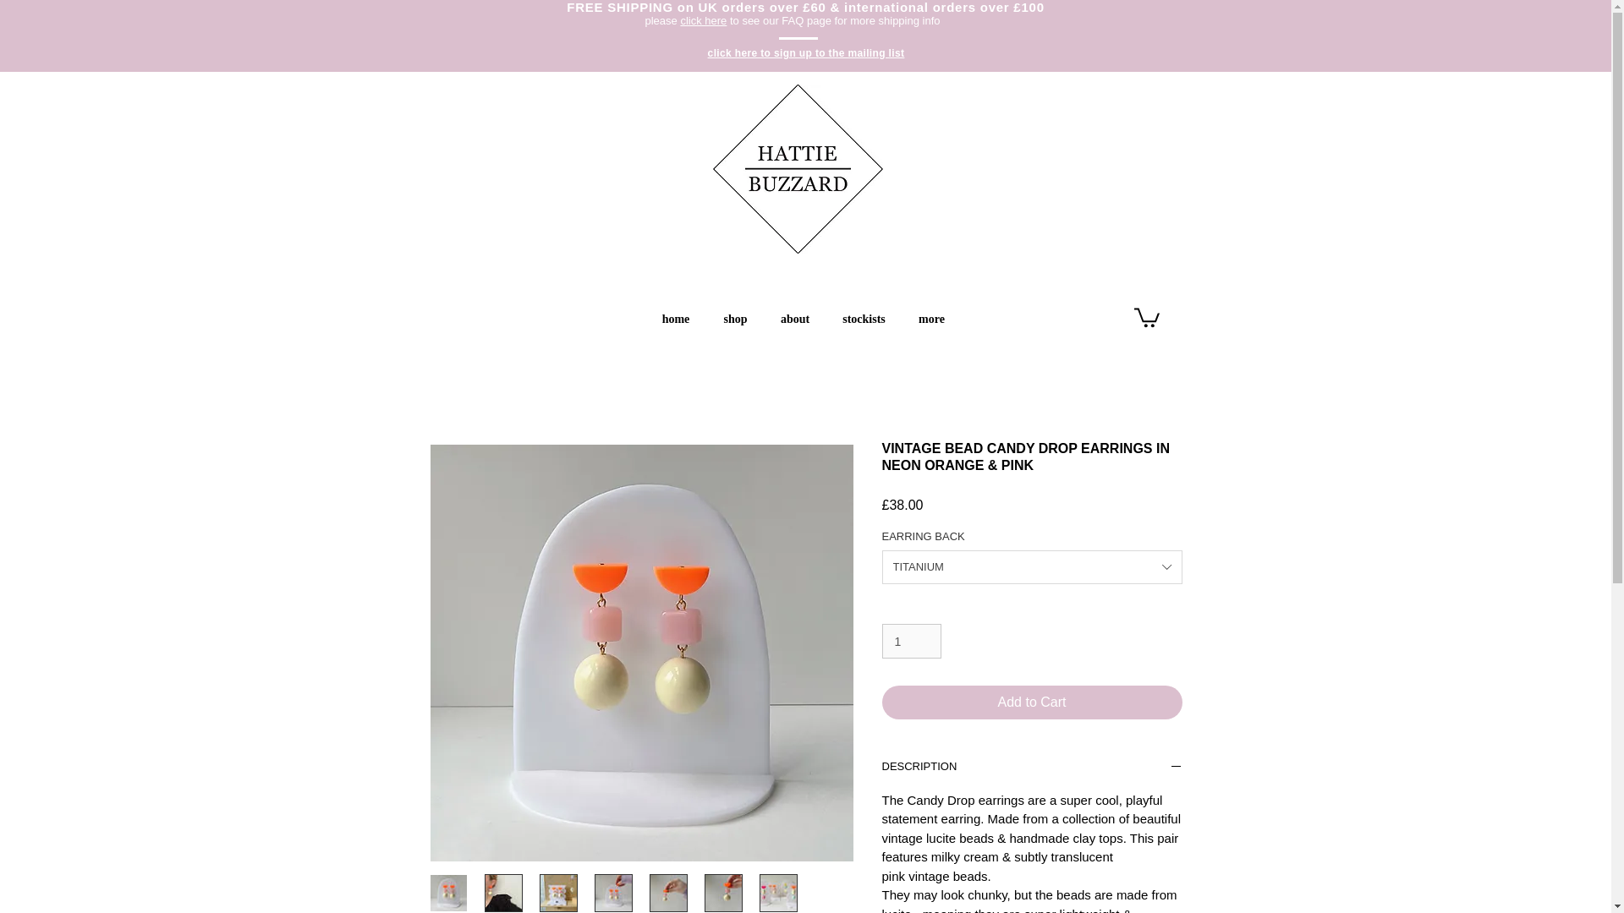 The width and height of the screenshot is (1624, 913). What do you see at coordinates (703, 20) in the screenshot?
I see `click here` at bounding box center [703, 20].